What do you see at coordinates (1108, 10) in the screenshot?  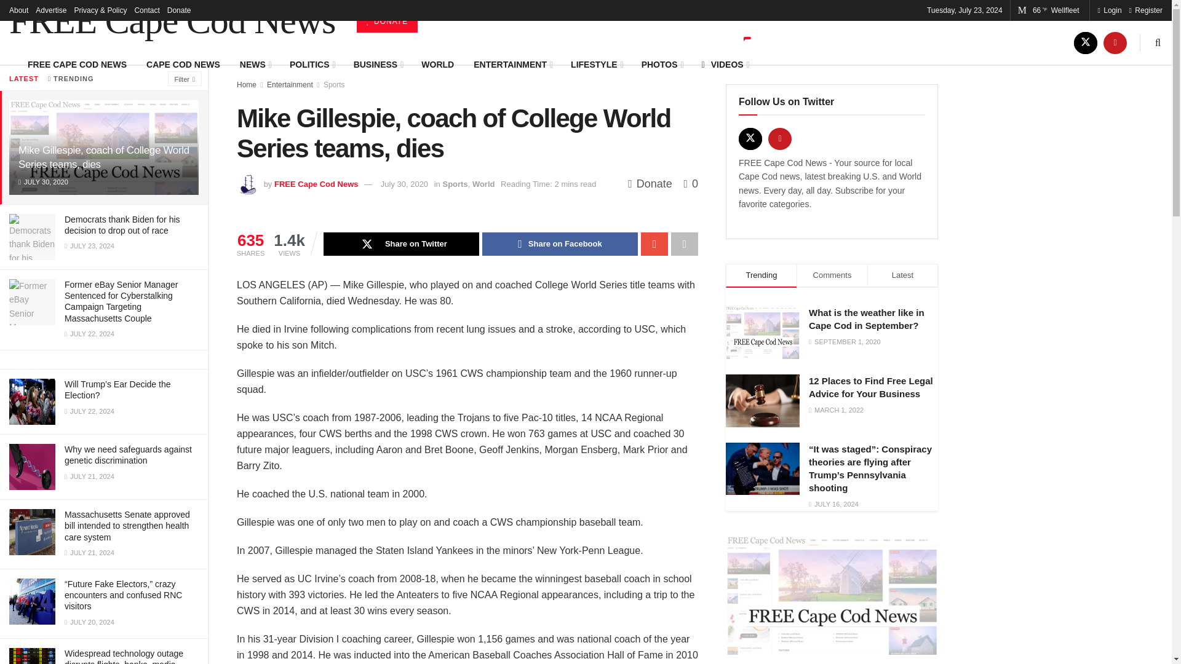 I see `Login` at bounding box center [1108, 10].